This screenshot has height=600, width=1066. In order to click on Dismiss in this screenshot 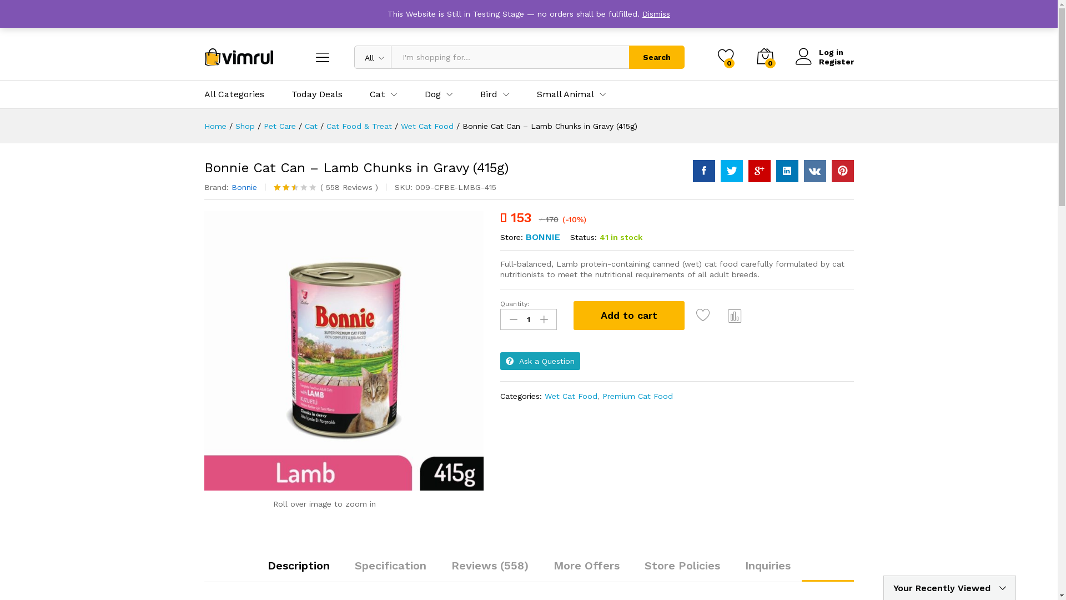, I will do `click(656, 14)`.